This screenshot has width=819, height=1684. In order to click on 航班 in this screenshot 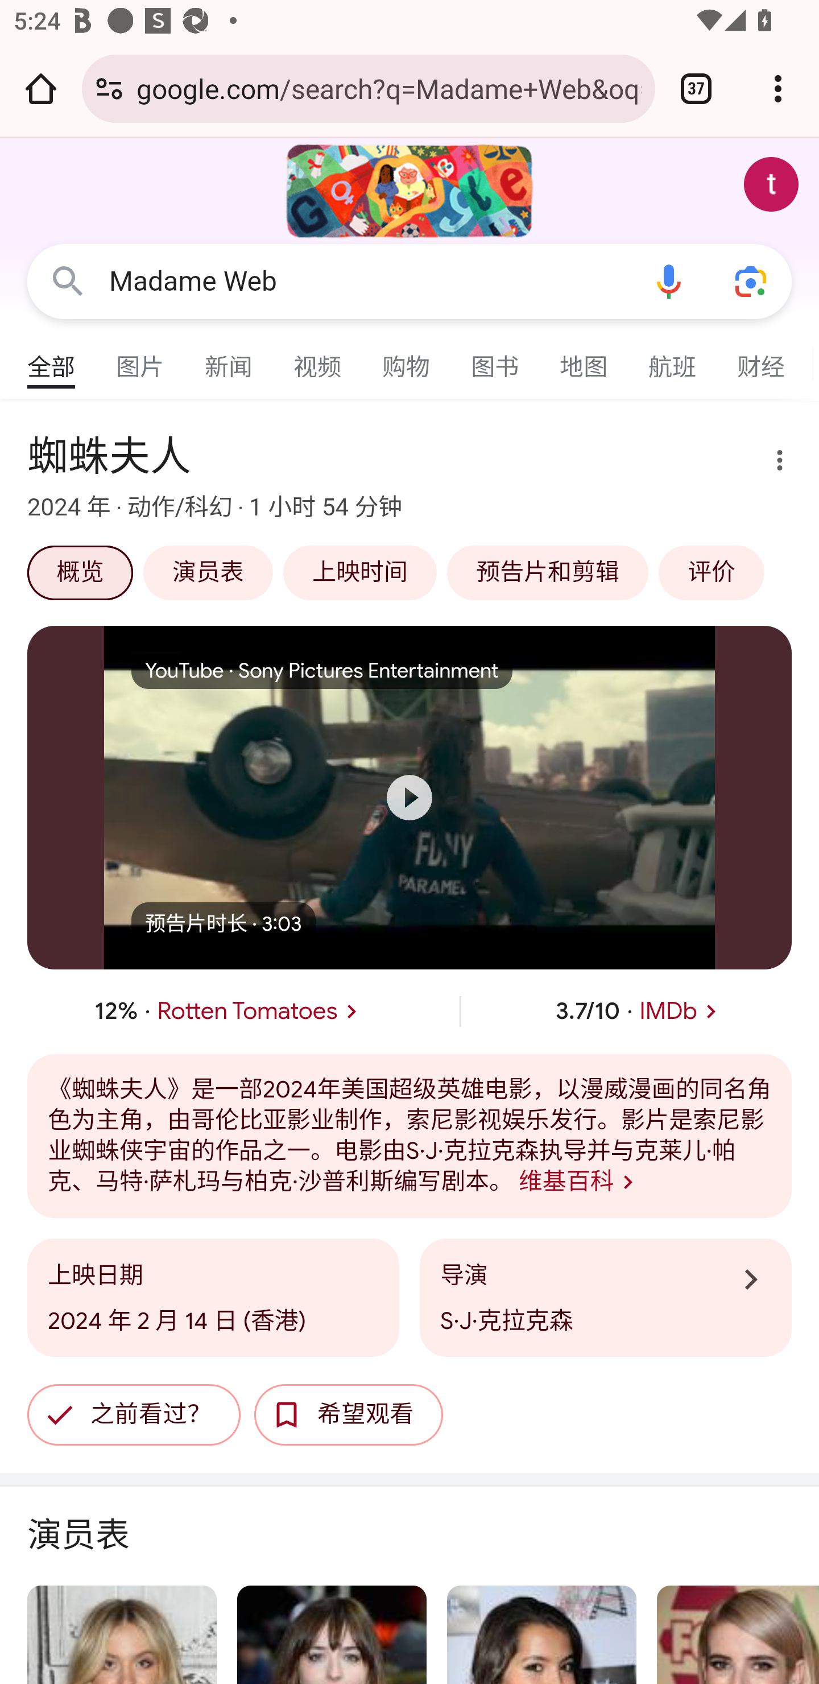, I will do `click(673, 358)`.